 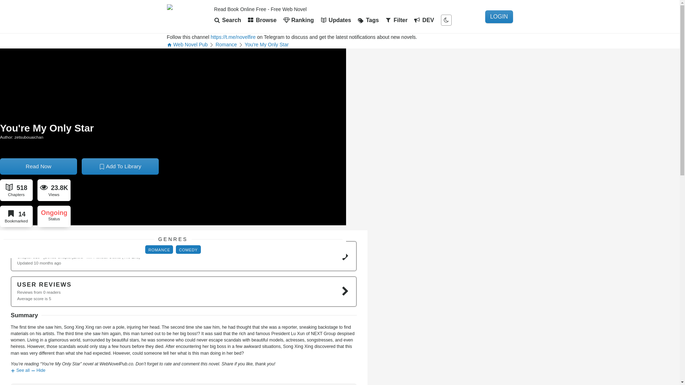 What do you see at coordinates (370, 20) in the screenshot?
I see `Explore All Novel Tags` at bounding box center [370, 20].